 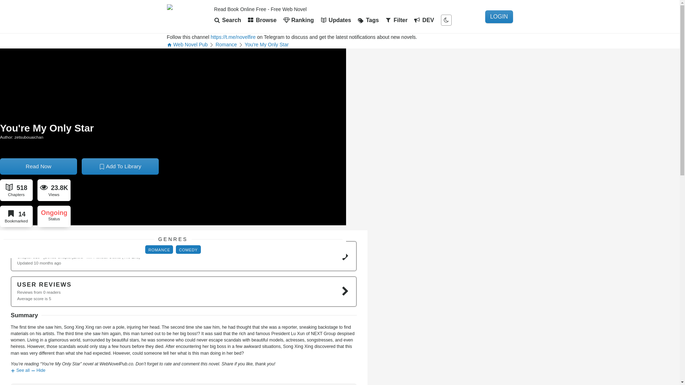 What do you see at coordinates (370, 20) in the screenshot?
I see `Explore All Novel Tags` at bounding box center [370, 20].